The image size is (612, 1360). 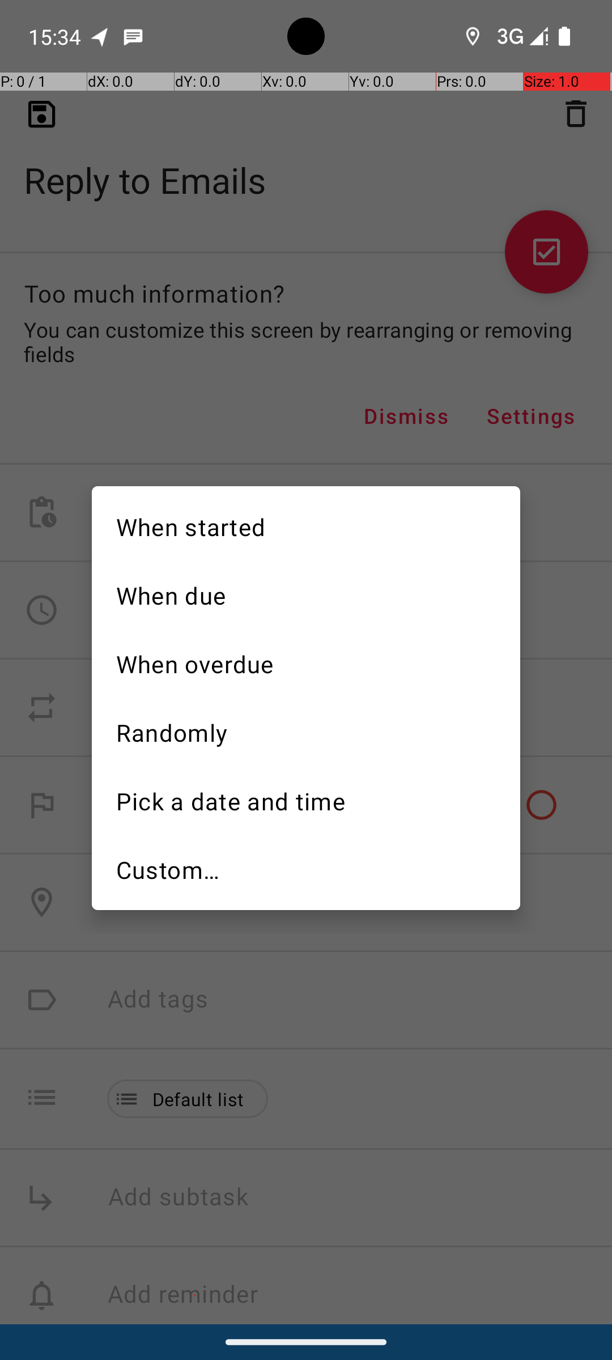 What do you see at coordinates (306, 800) in the screenshot?
I see `Pick a date and time` at bounding box center [306, 800].